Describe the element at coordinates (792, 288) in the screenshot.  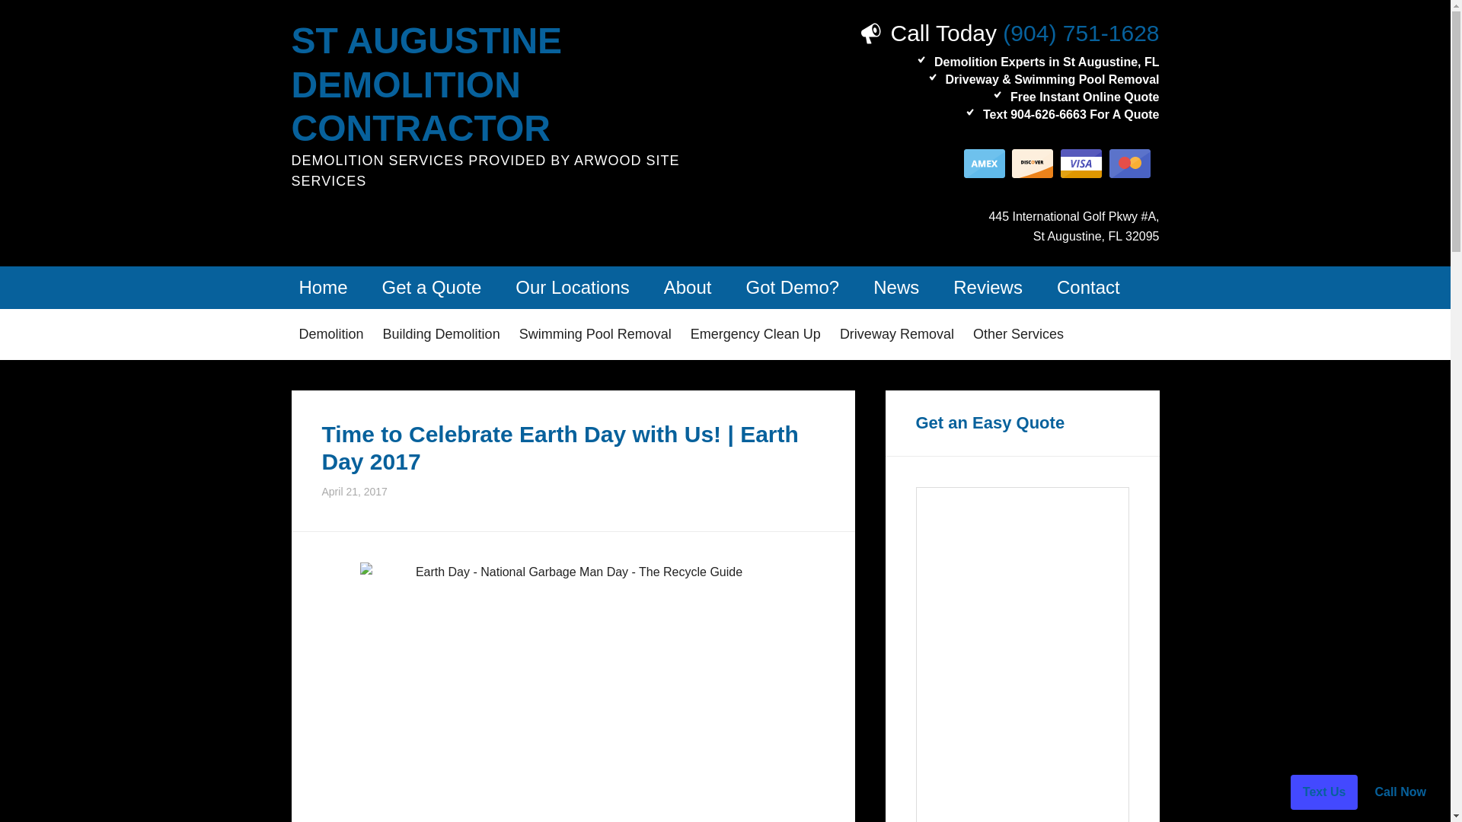
I see `Got Demo?` at that location.